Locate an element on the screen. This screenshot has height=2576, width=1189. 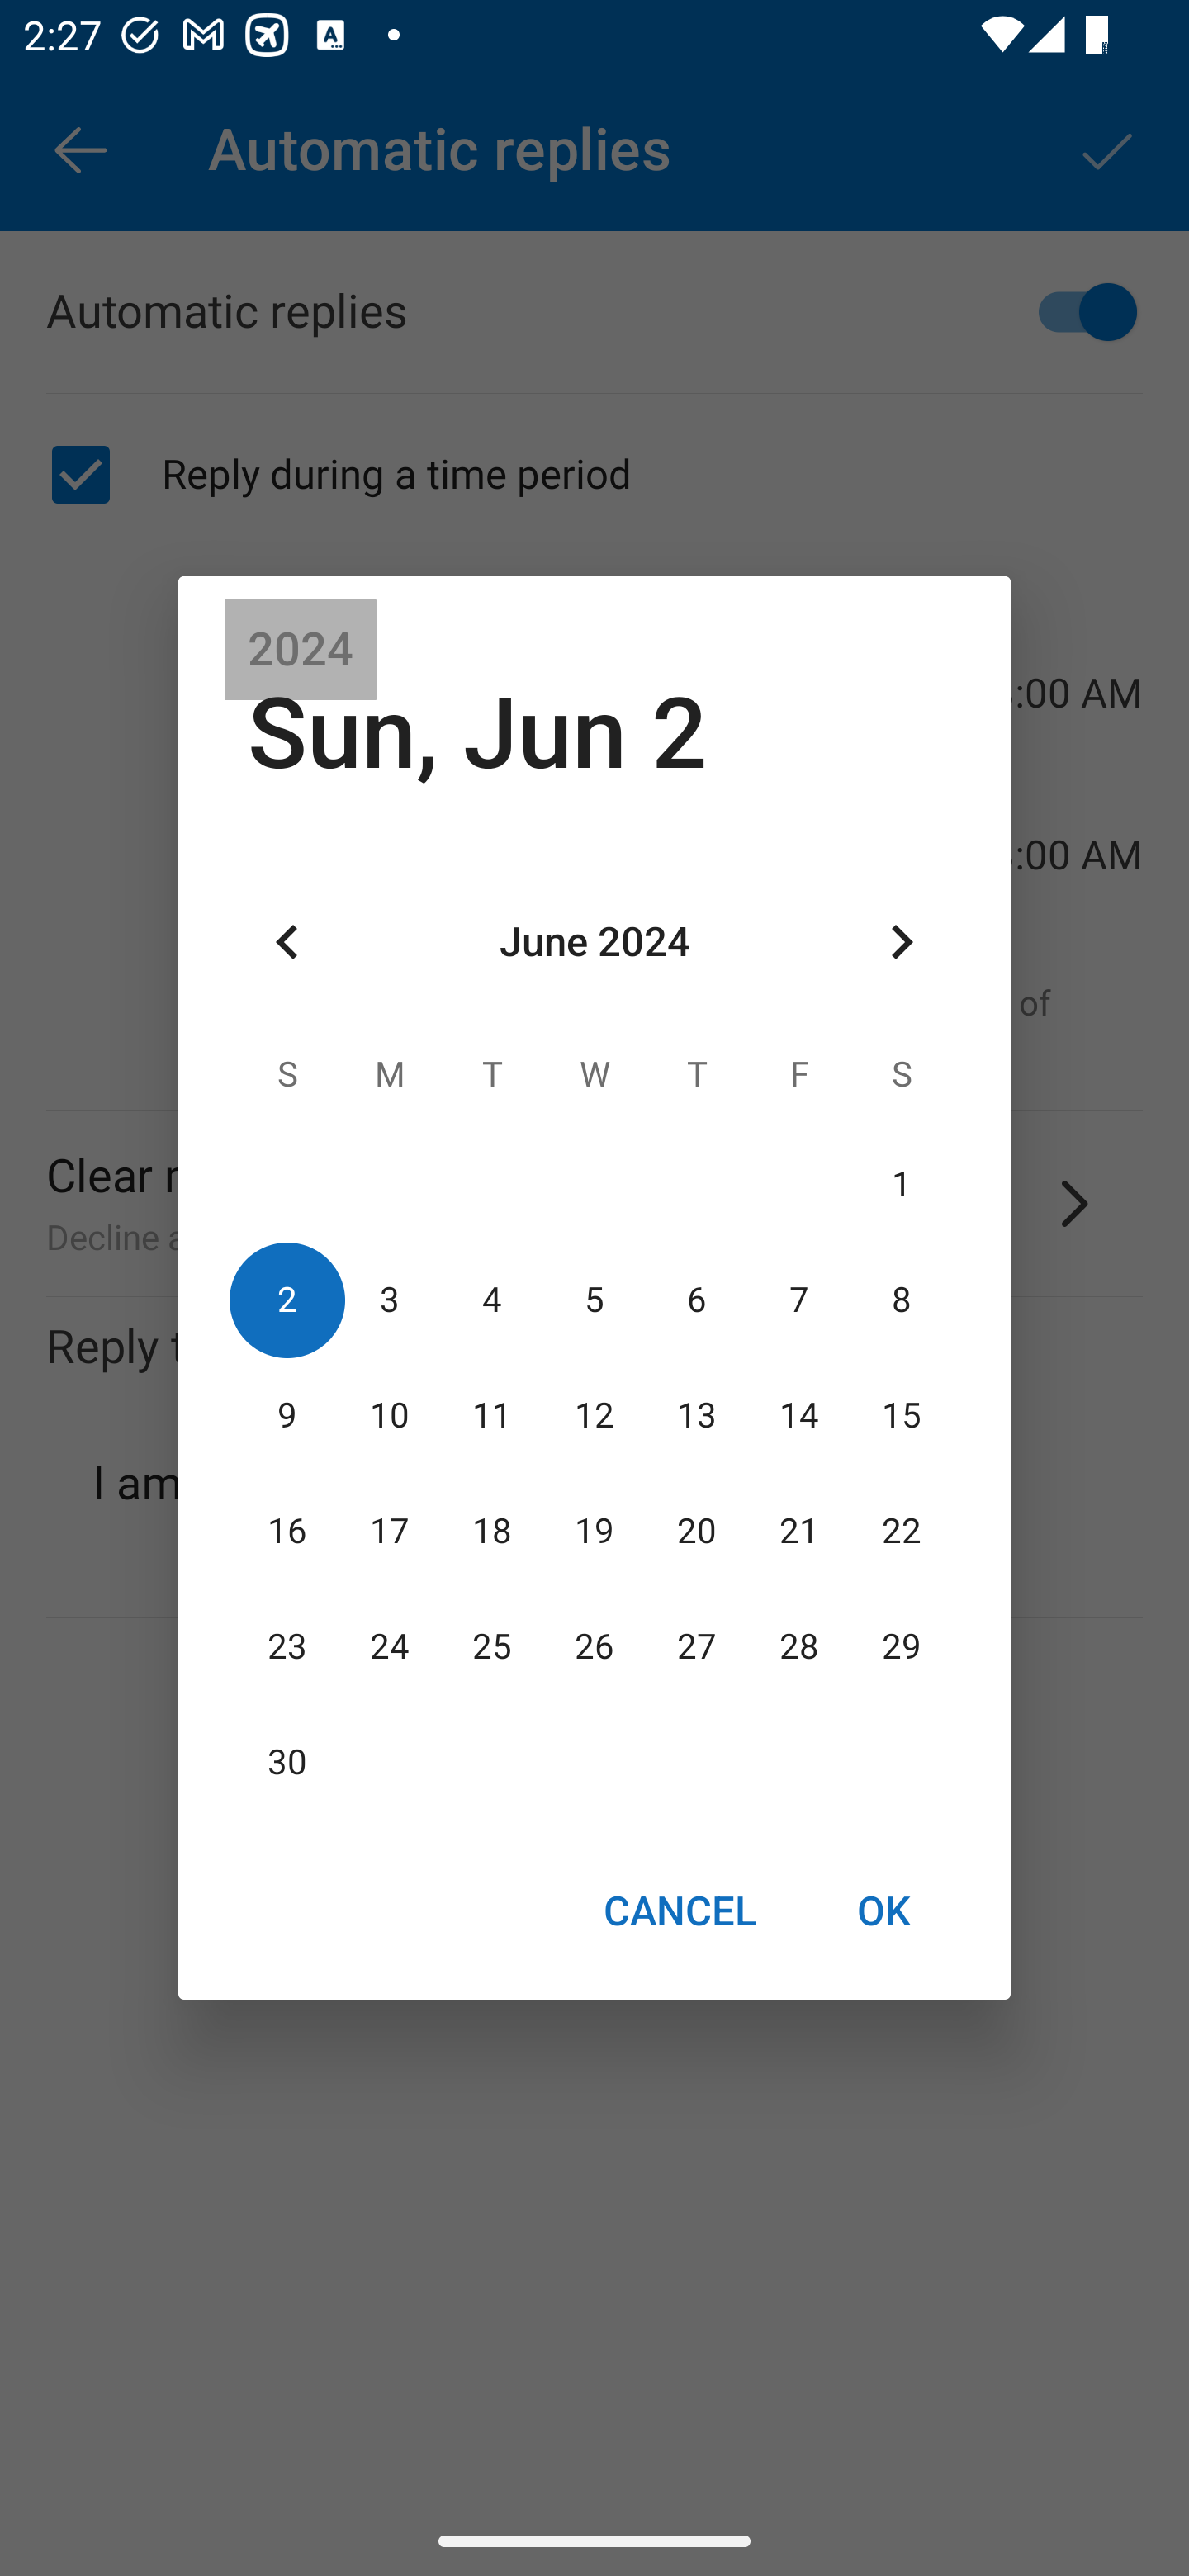
11 11 June 2024 is located at coordinates (492, 1415).